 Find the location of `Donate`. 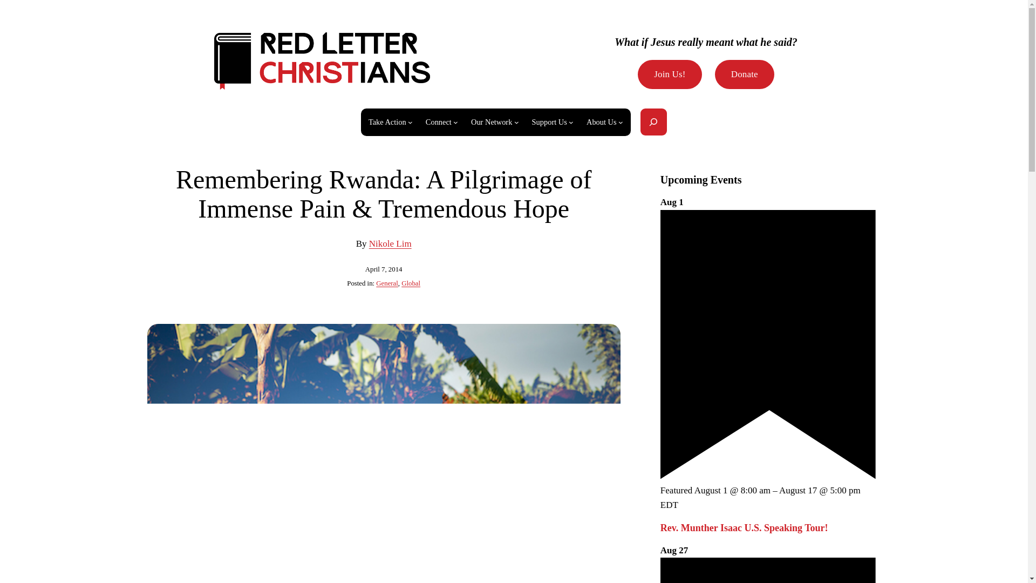

Donate is located at coordinates (744, 74).